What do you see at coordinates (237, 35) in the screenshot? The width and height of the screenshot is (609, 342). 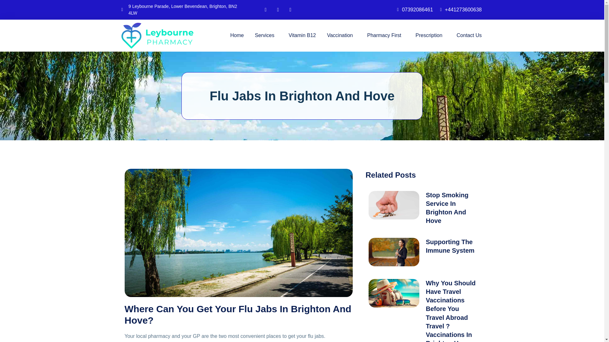 I see `Home` at bounding box center [237, 35].